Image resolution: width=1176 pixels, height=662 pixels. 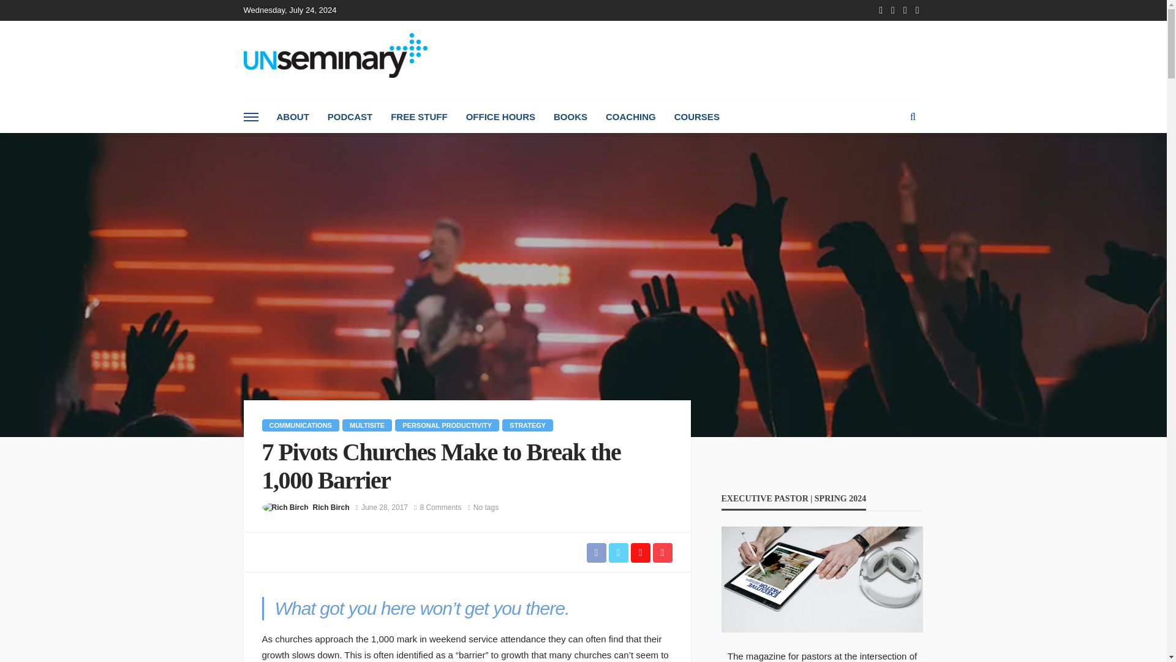 I want to click on COURSES, so click(x=697, y=117).